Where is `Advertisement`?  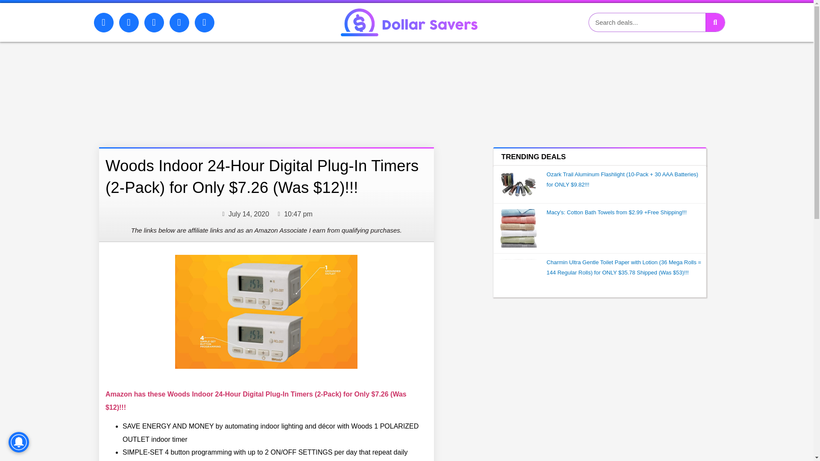 Advertisement is located at coordinates (600, 364).